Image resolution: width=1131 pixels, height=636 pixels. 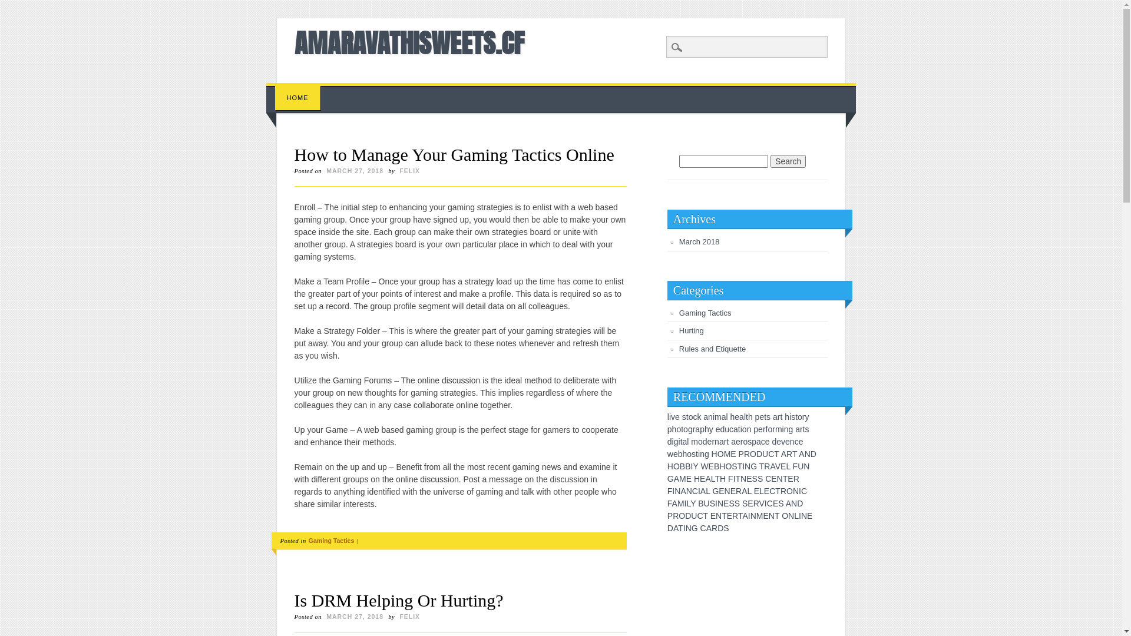 I want to click on A, so click(x=676, y=528).